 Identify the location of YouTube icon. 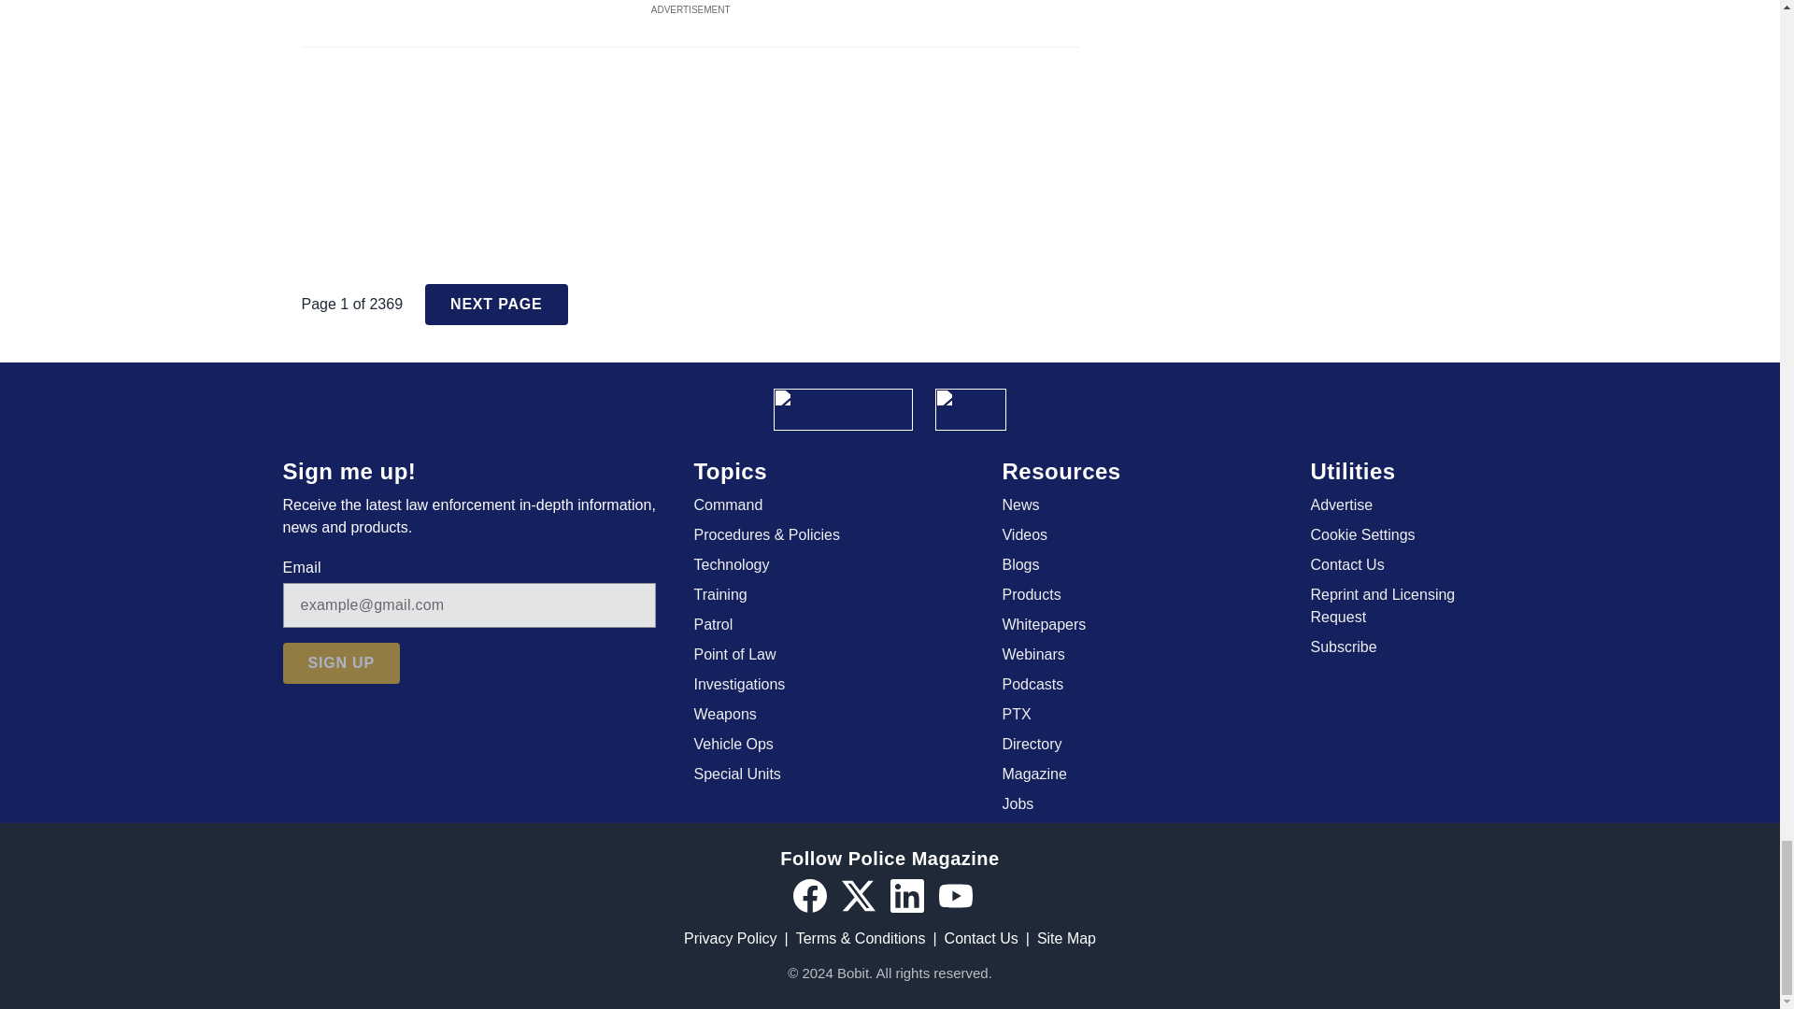
(955, 895).